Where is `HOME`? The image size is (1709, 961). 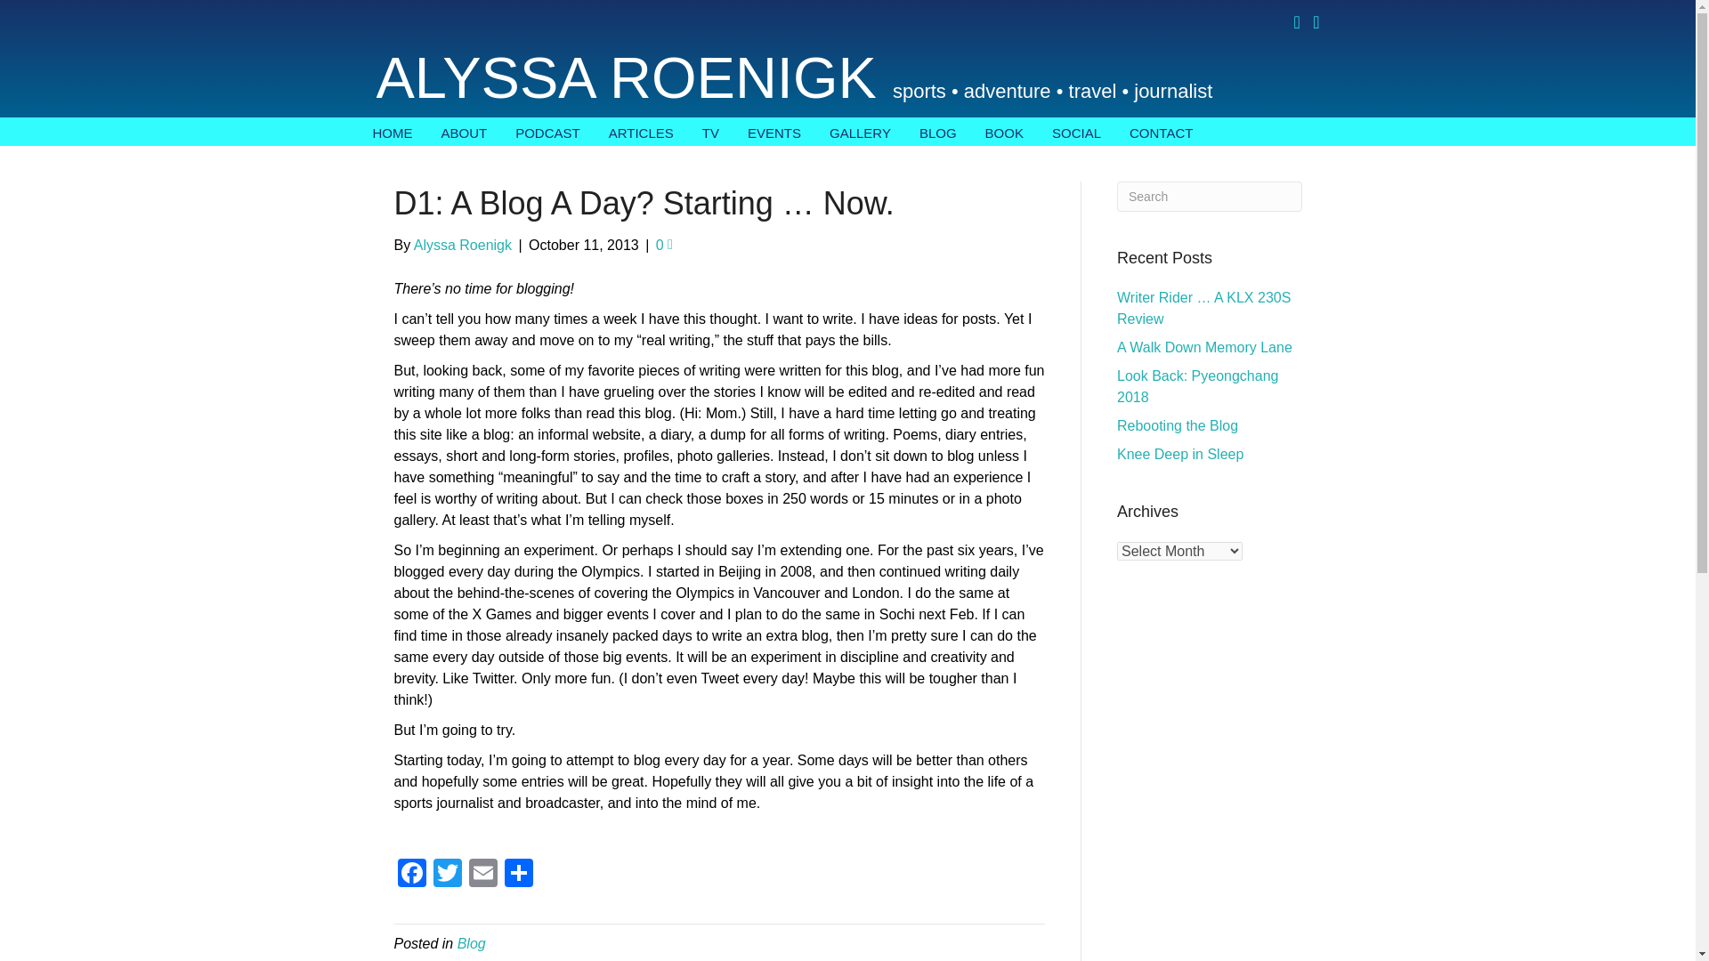
HOME is located at coordinates (392, 132).